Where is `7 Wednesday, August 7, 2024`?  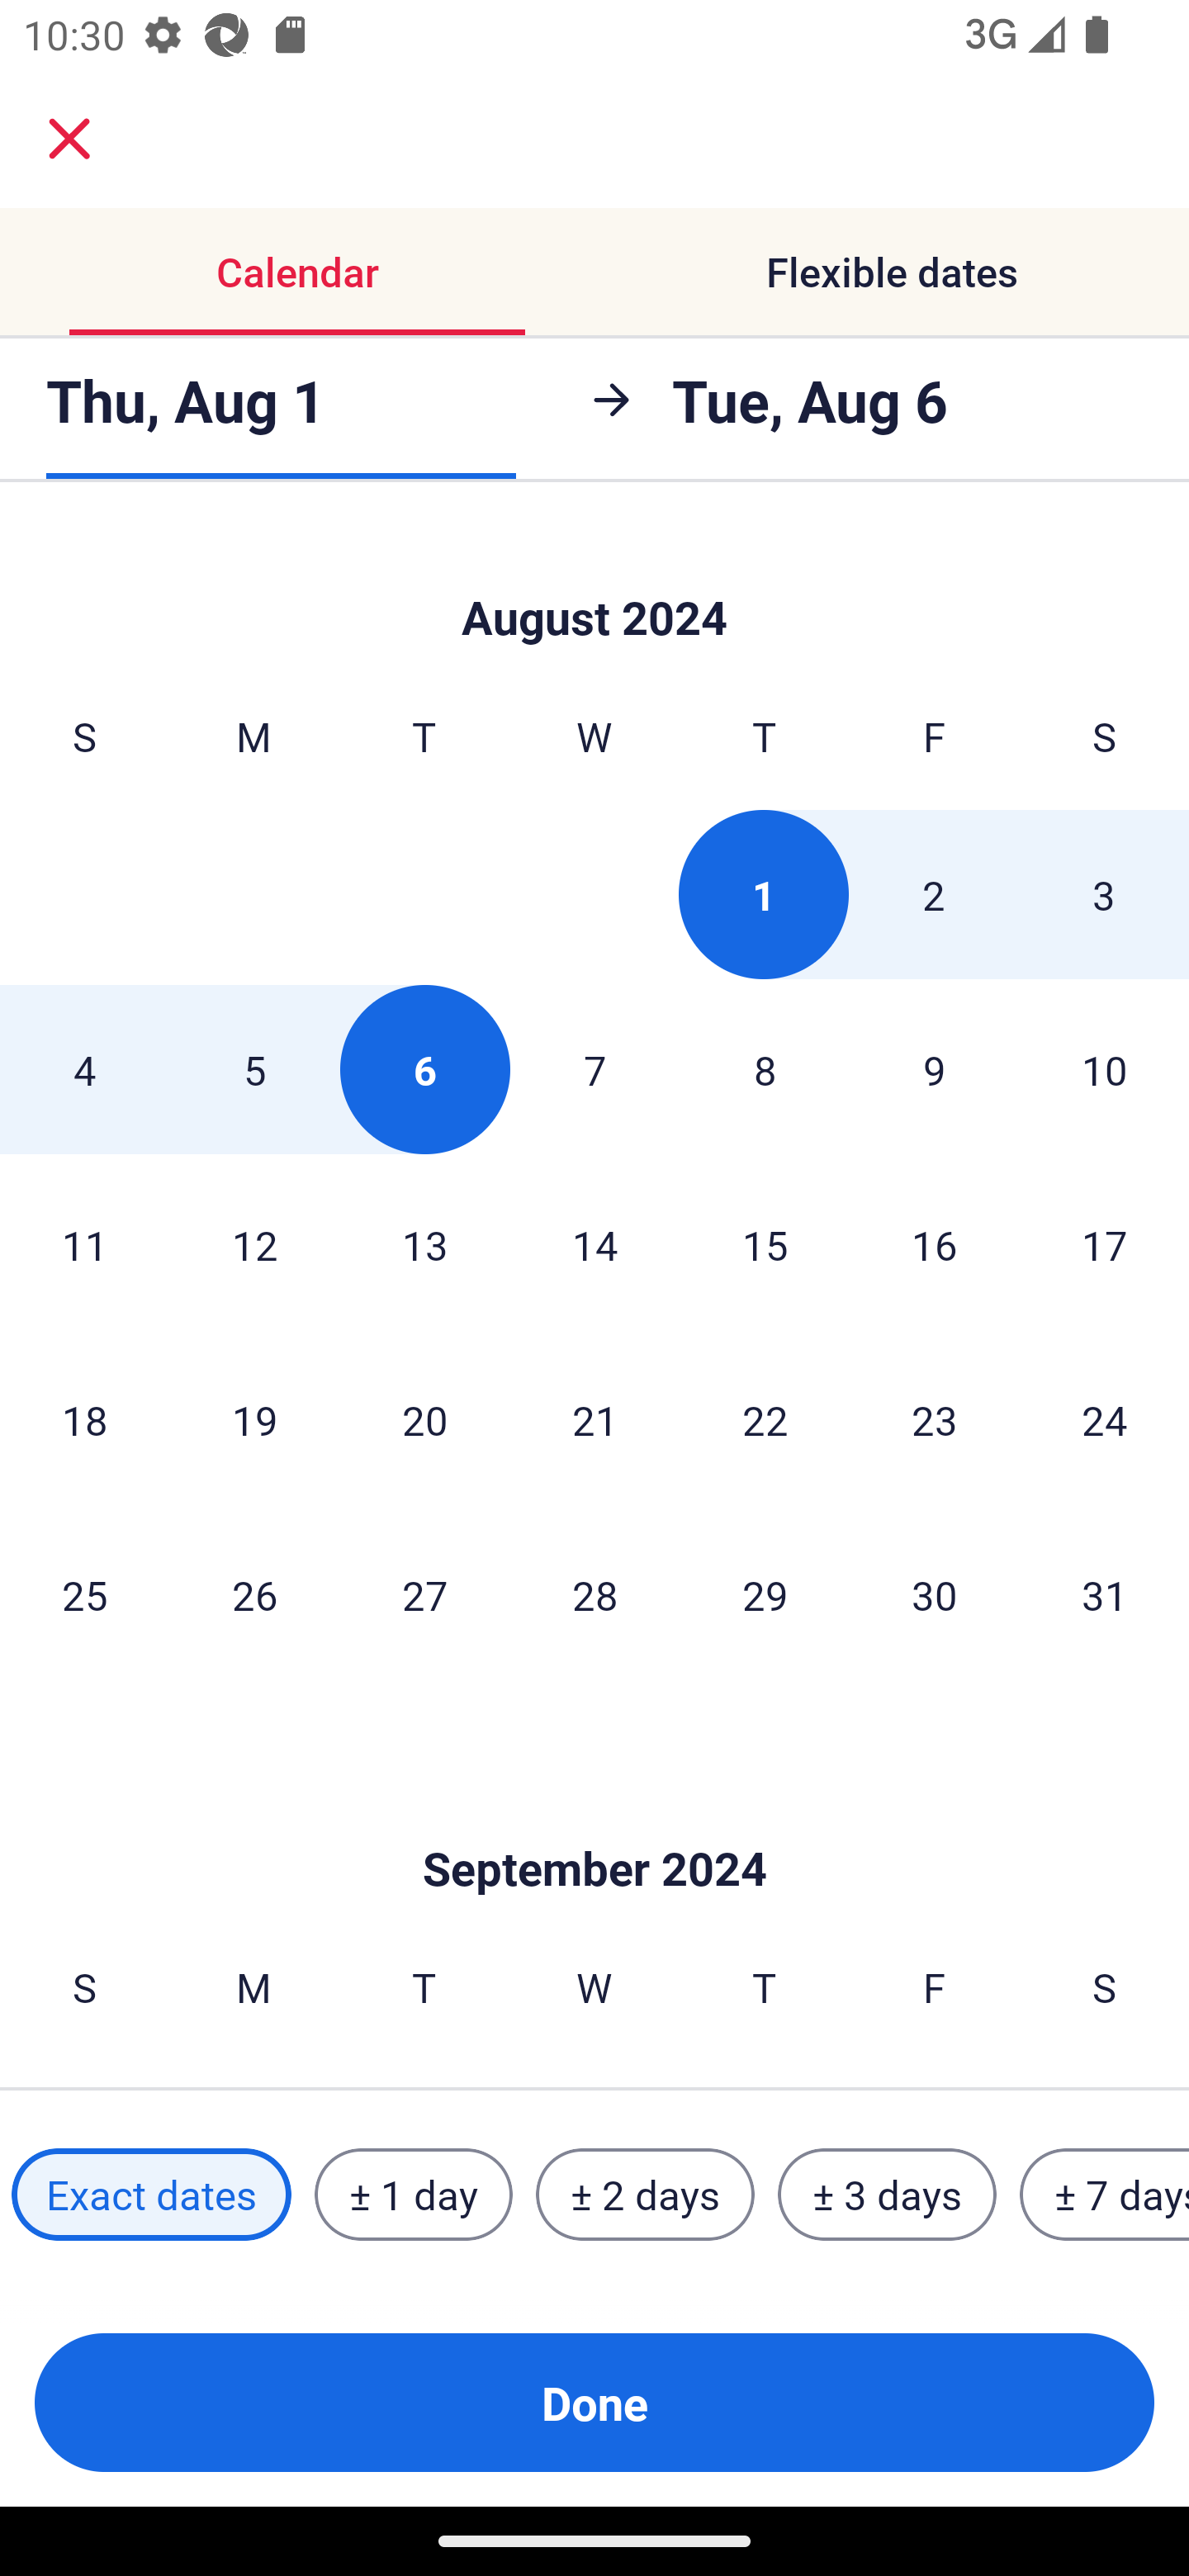
7 Wednesday, August 7, 2024 is located at coordinates (594, 1068).